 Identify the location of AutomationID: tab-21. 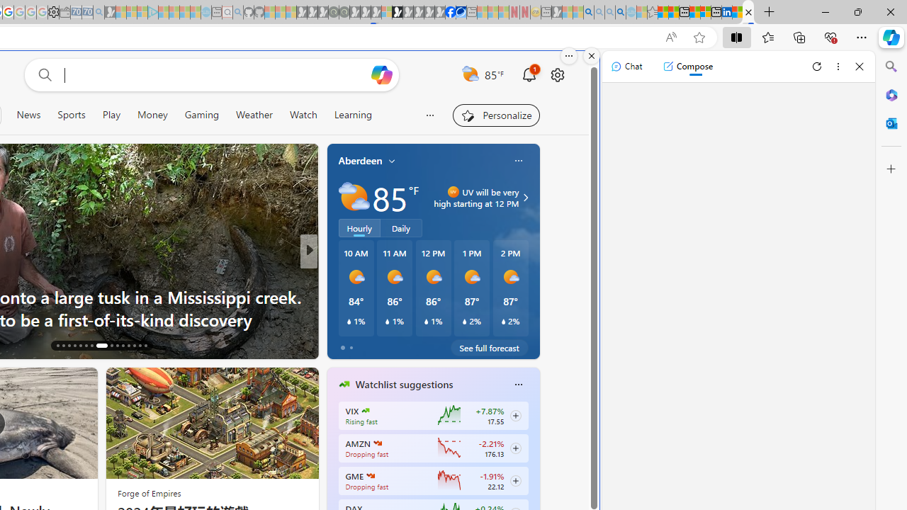
(85, 346).